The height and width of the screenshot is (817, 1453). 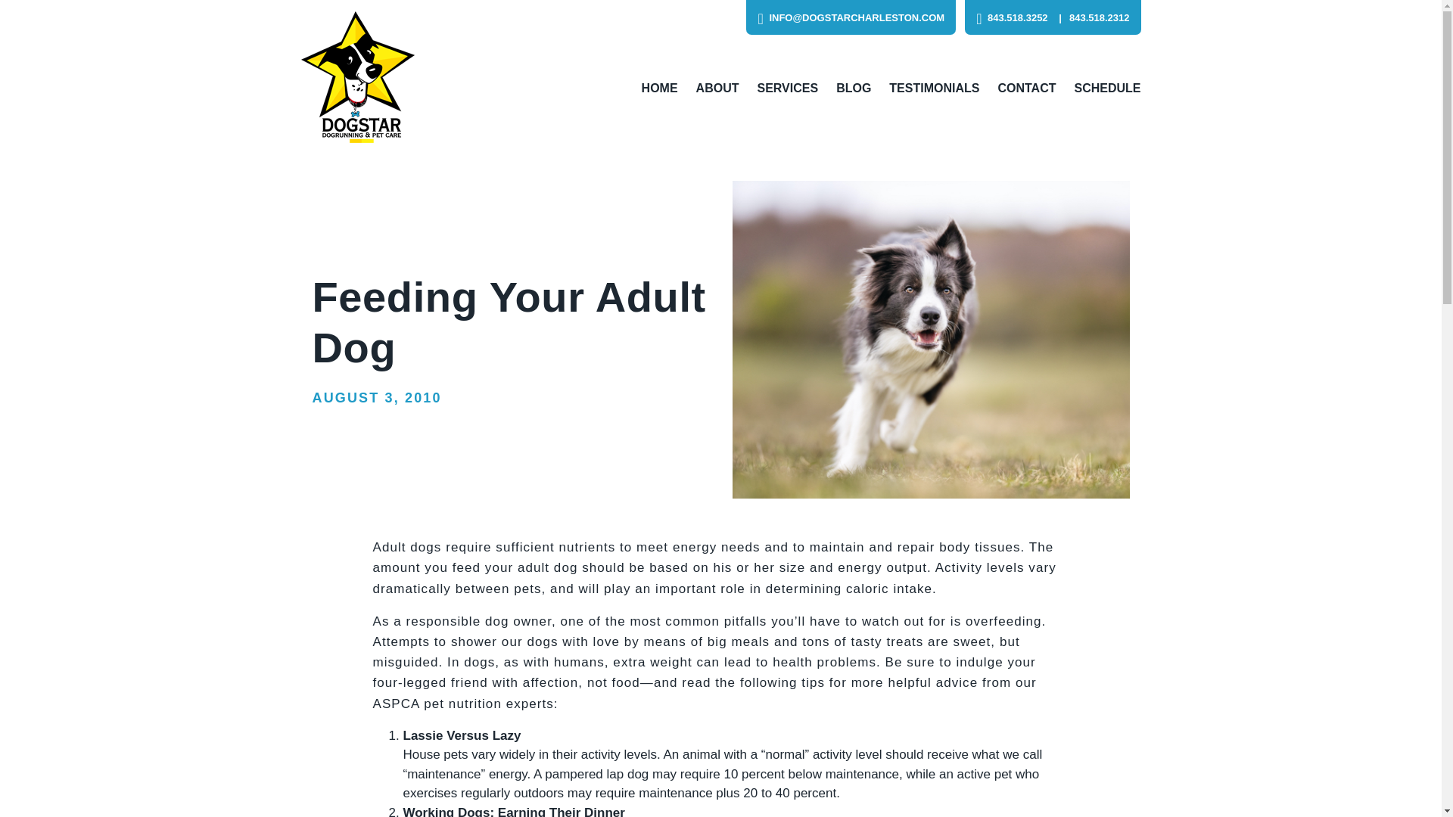 I want to click on ABOUT, so click(x=717, y=88).